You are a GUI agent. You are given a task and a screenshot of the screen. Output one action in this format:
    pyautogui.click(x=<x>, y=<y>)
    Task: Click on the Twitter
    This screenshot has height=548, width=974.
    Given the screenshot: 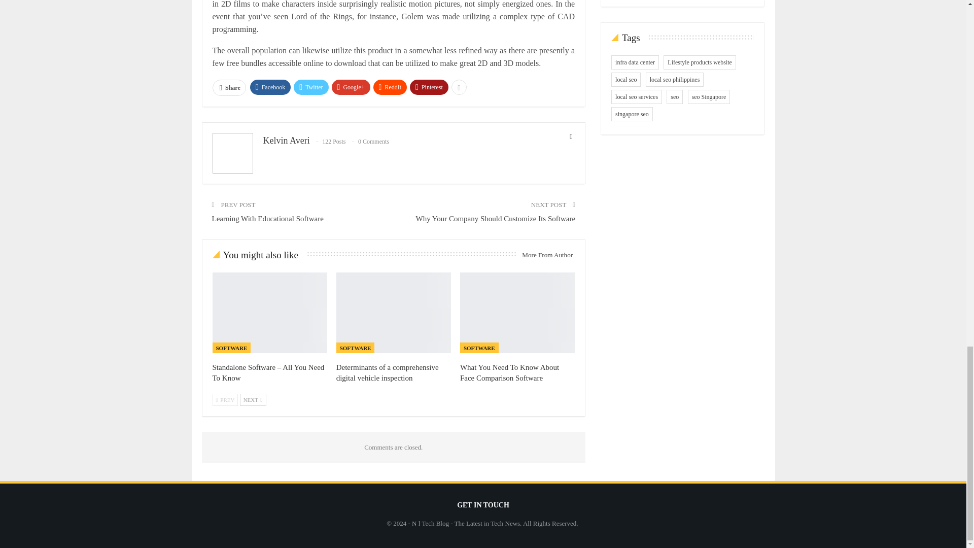 What is the action you would take?
    pyautogui.click(x=311, y=87)
    